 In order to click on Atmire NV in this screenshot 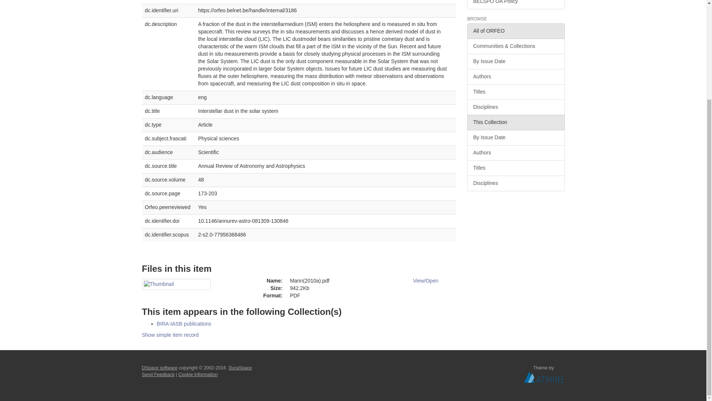, I will do `click(544, 377)`.